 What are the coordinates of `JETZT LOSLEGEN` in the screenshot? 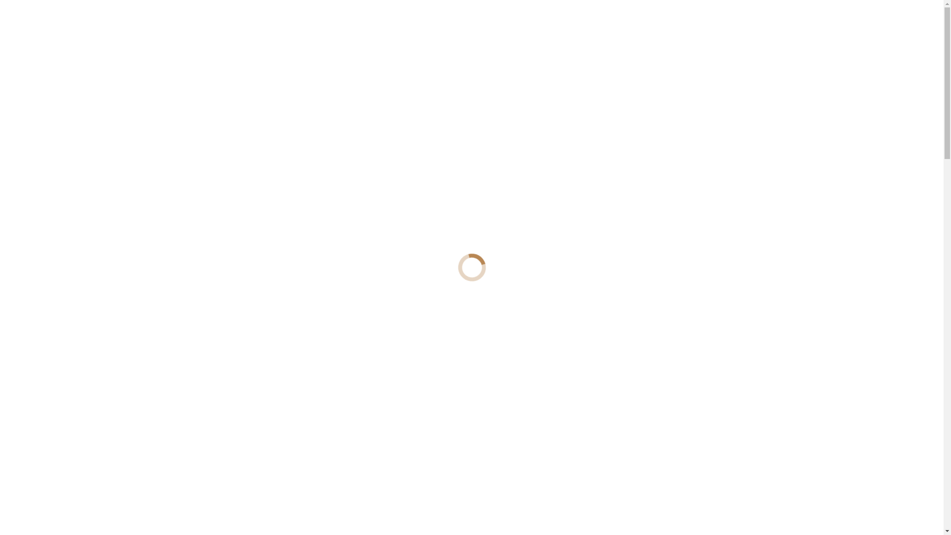 It's located at (238, 255).